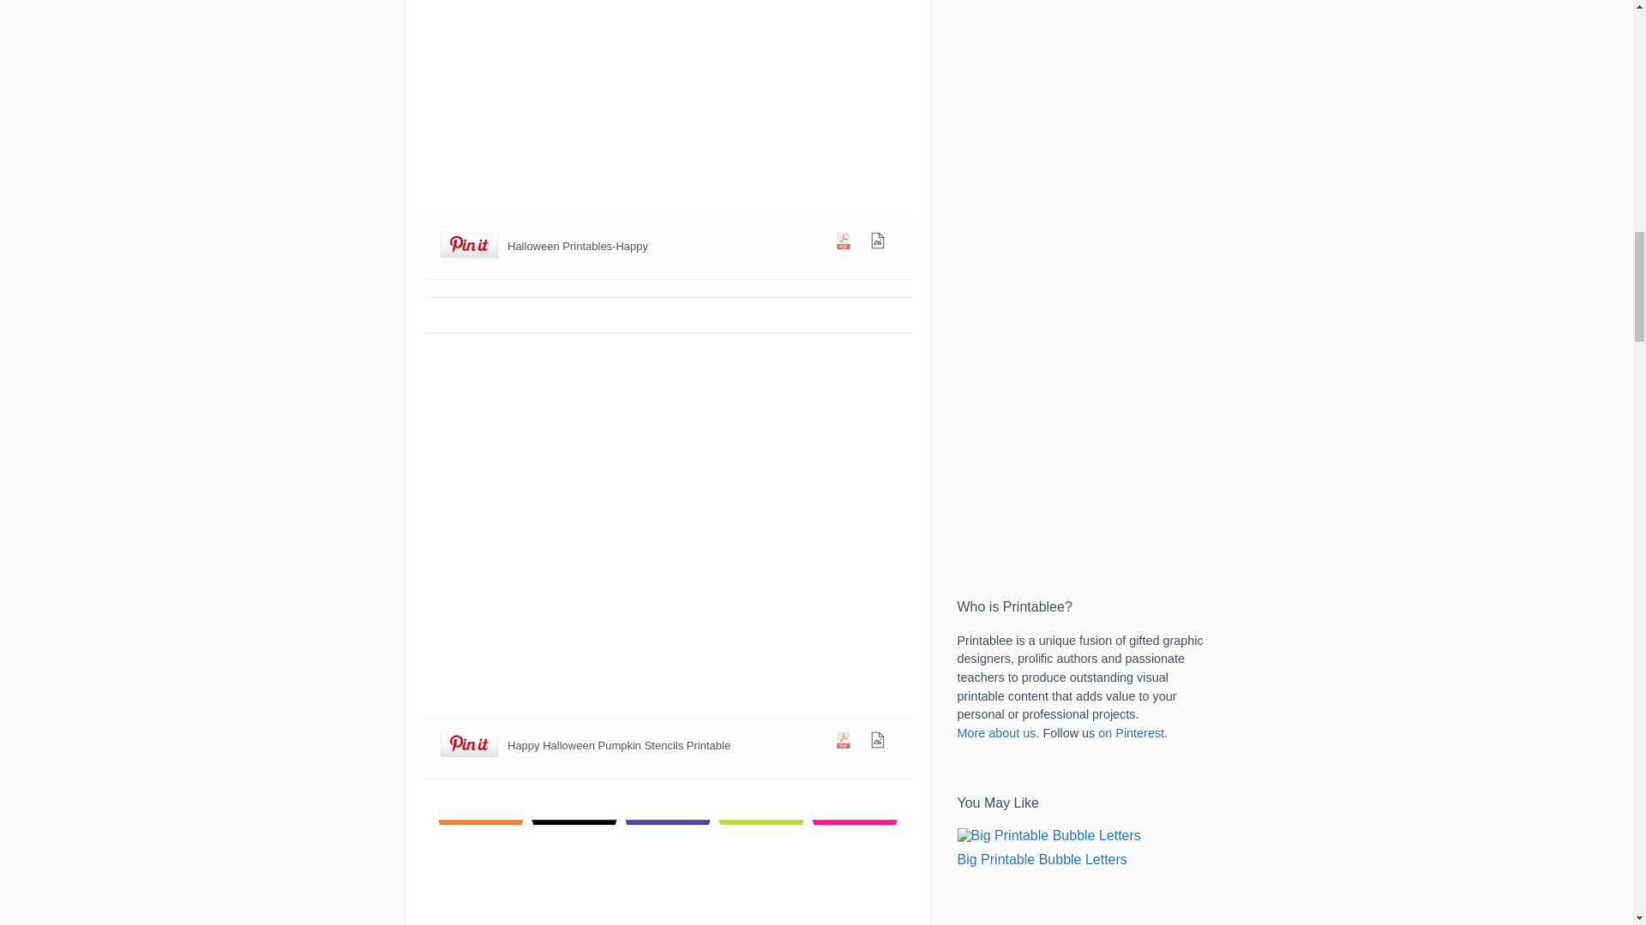 Image resolution: width=1646 pixels, height=925 pixels. What do you see at coordinates (667, 547) in the screenshot?
I see `Happy Halloween Pumpkin Stencils Printable` at bounding box center [667, 547].